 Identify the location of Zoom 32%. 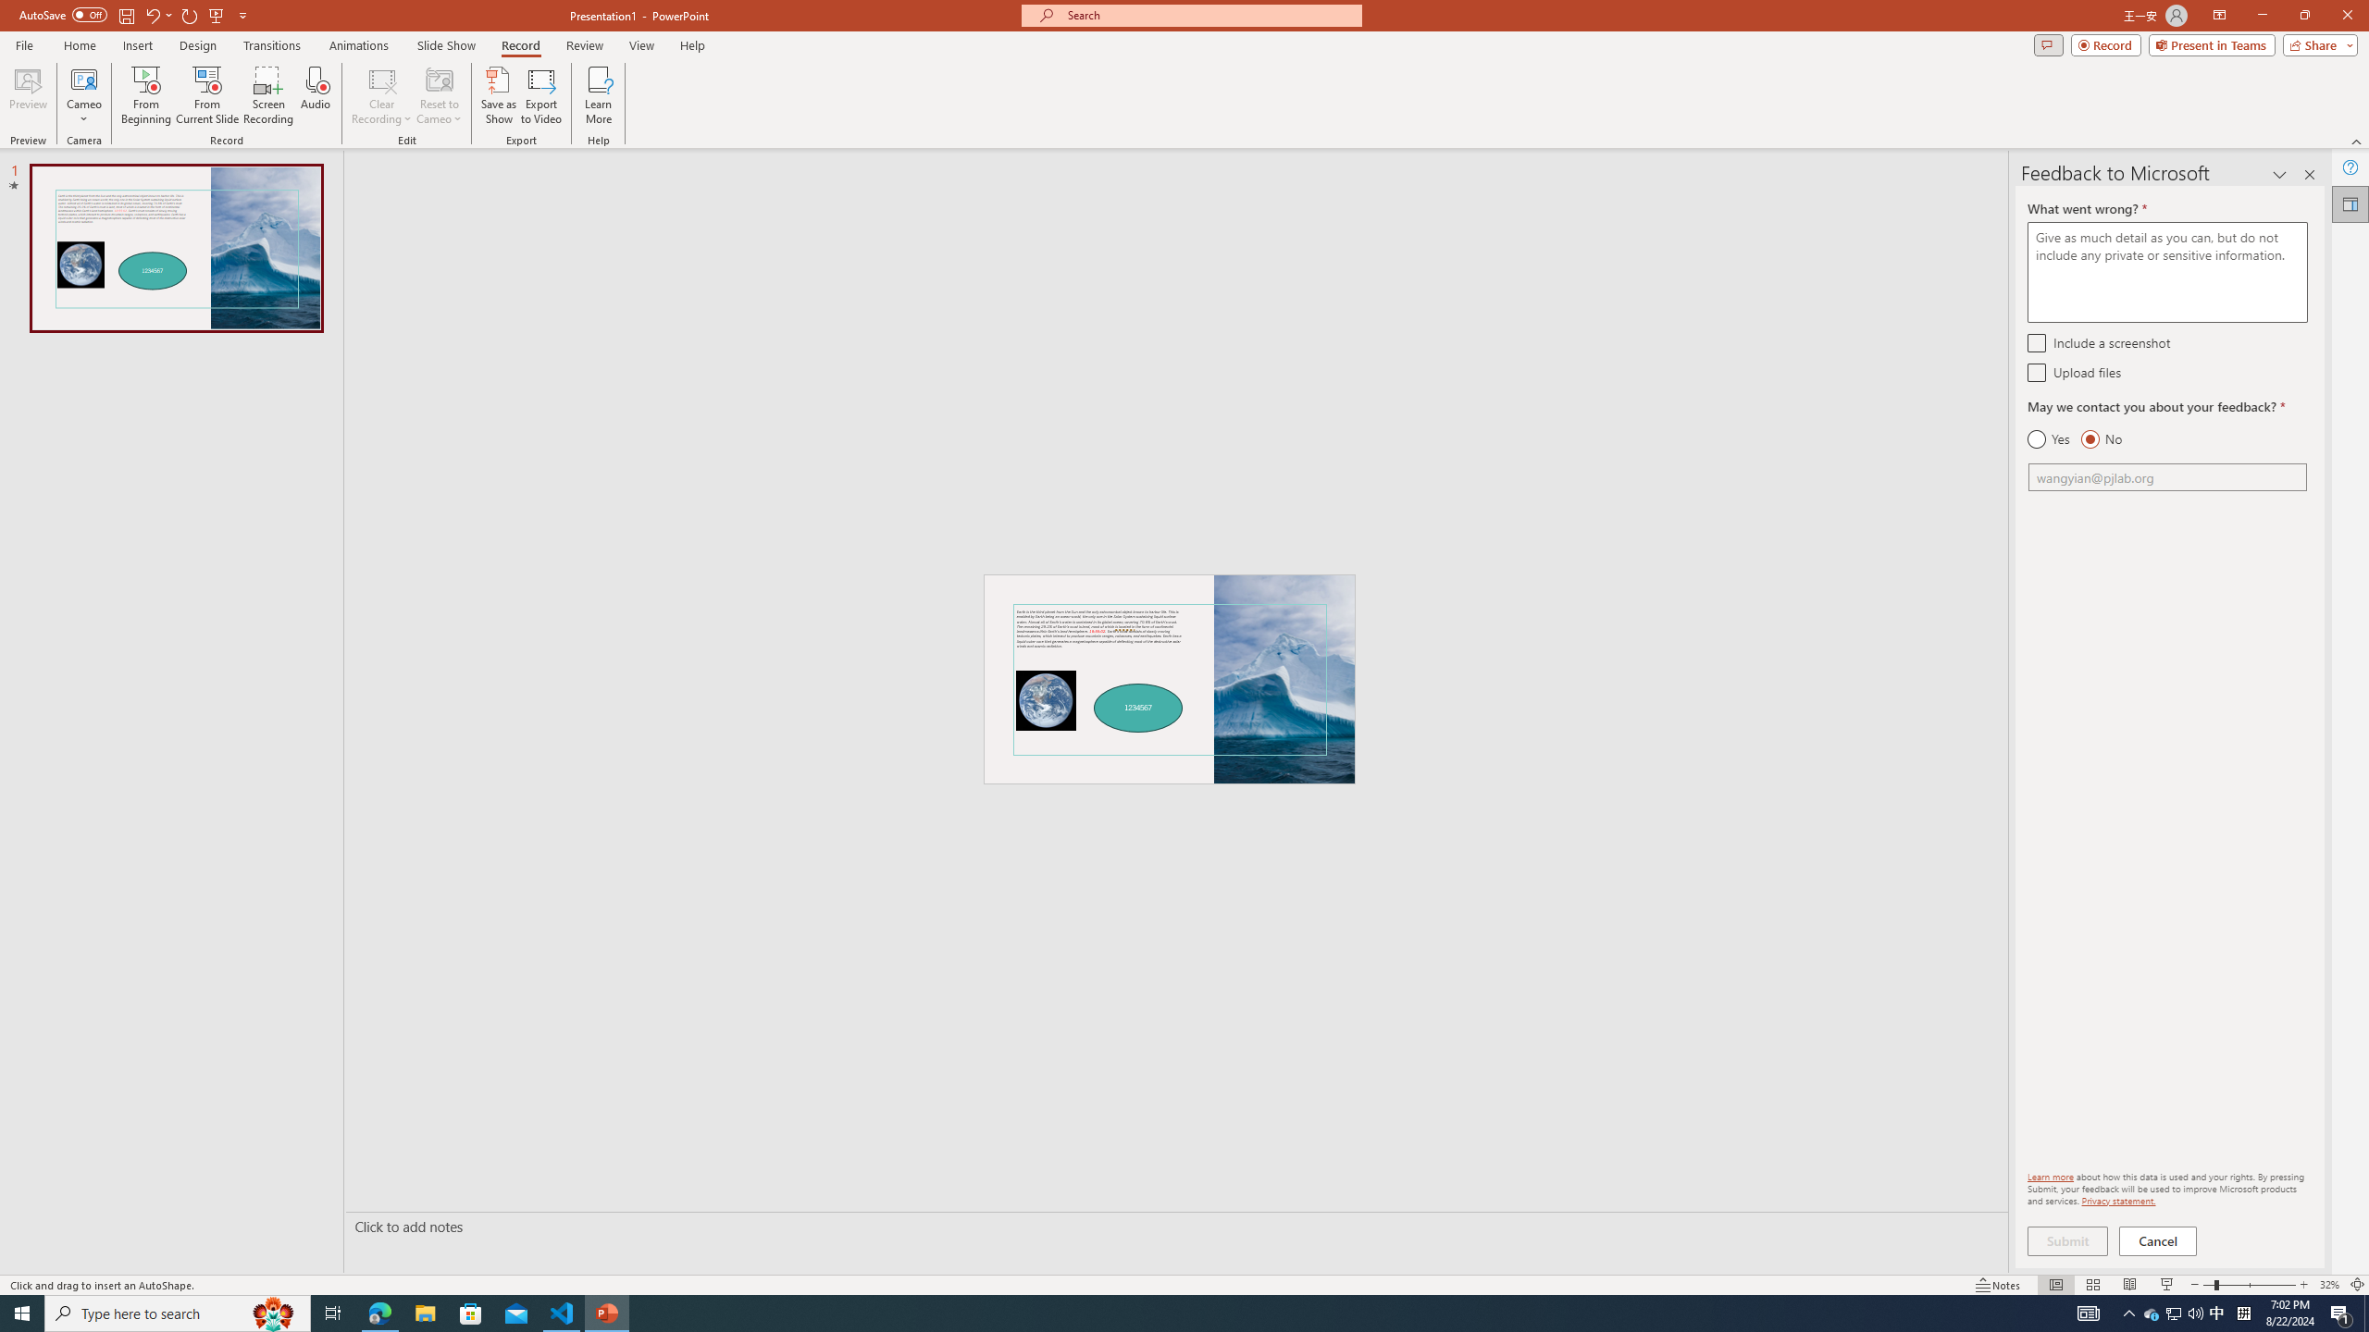
(2329, 1285).